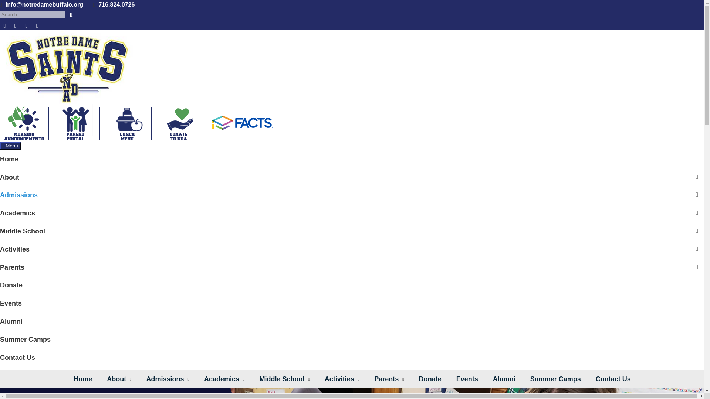  I want to click on Media Club Morning Announcements, so click(25, 122).